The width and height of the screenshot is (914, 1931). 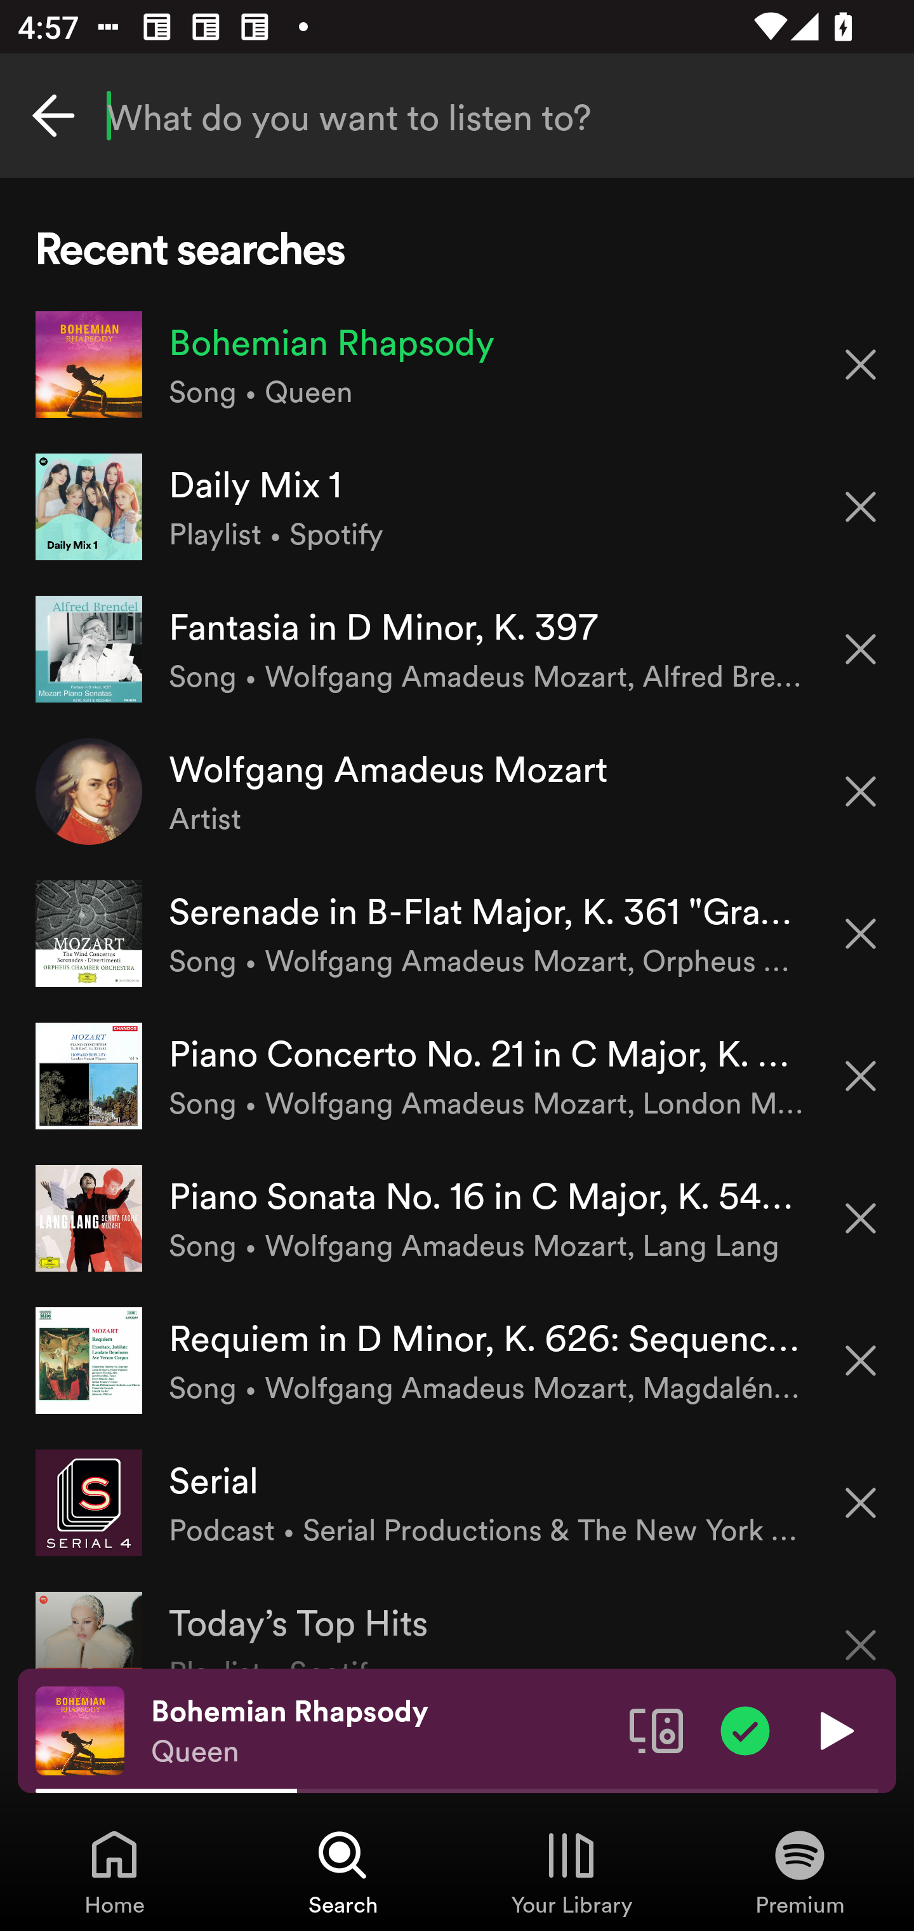 What do you see at coordinates (800, 1871) in the screenshot?
I see `Premium, Tab 4 of 4 Premium Premium` at bounding box center [800, 1871].